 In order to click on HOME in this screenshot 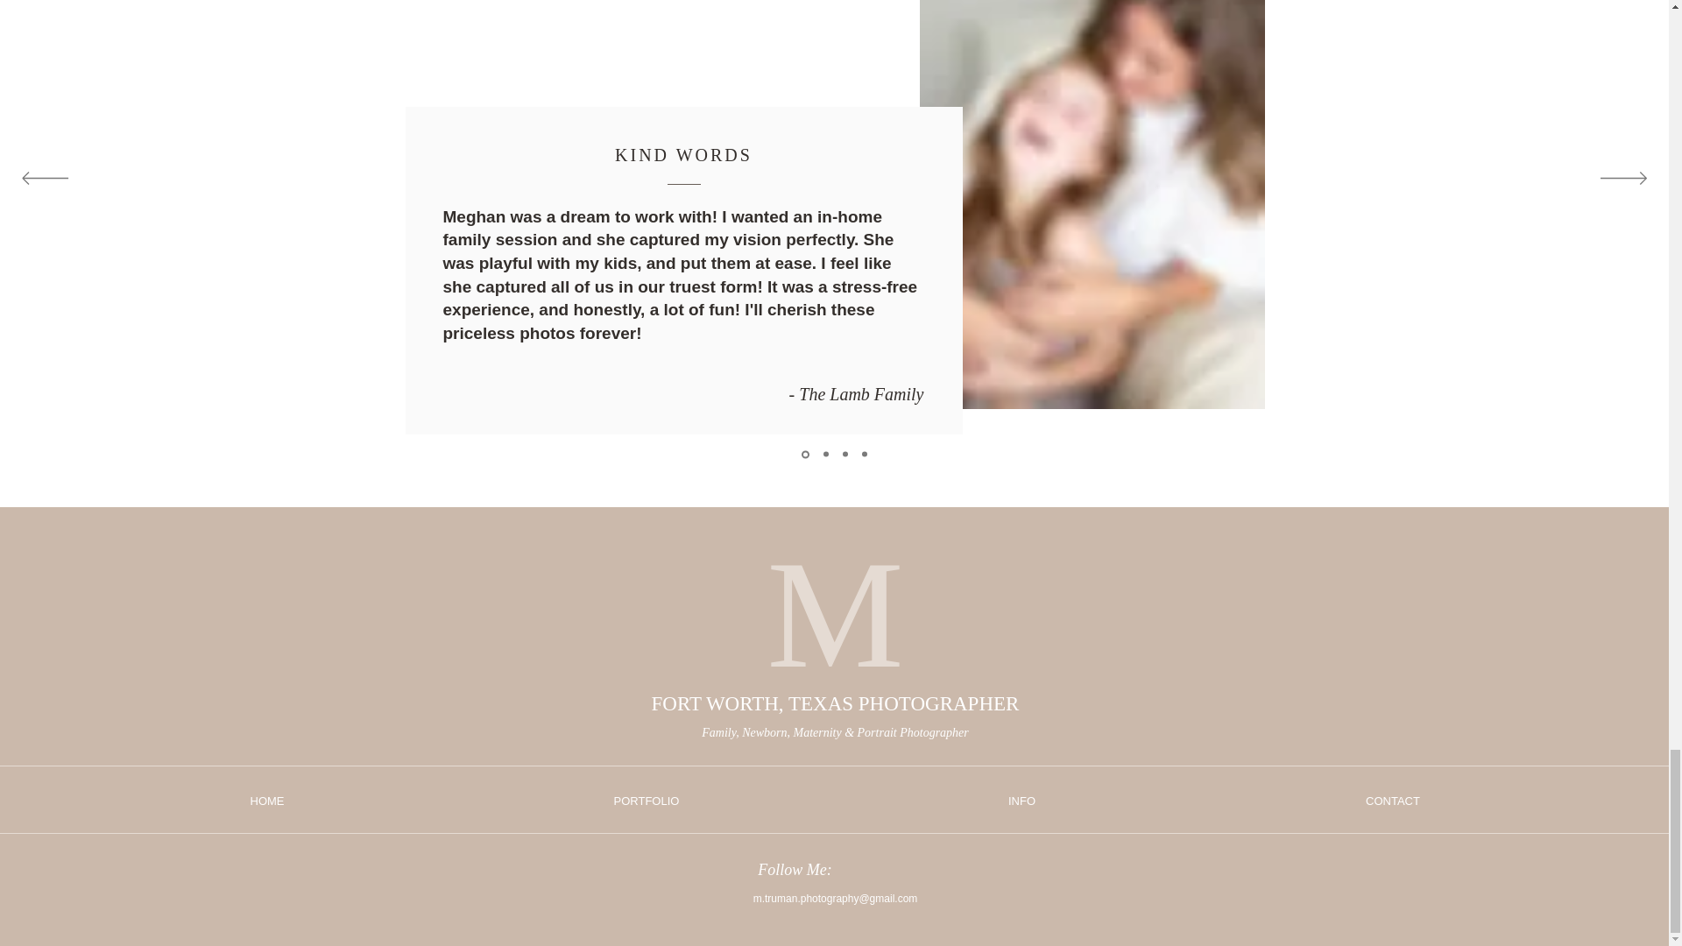, I will do `click(266, 801)`.